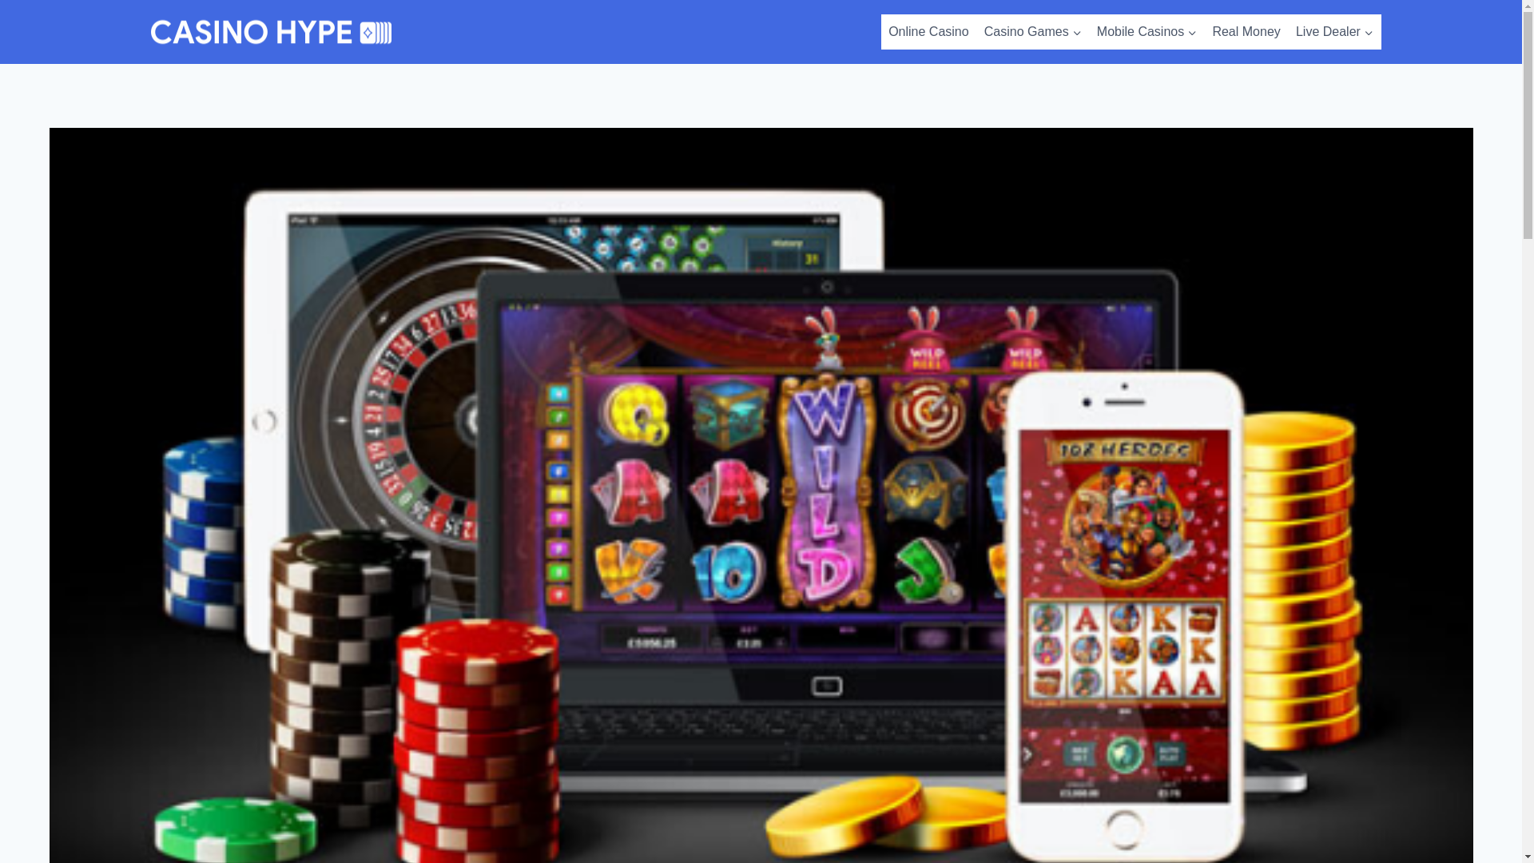 This screenshot has width=1534, height=863. I want to click on Mobile Casinos, so click(1147, 32).